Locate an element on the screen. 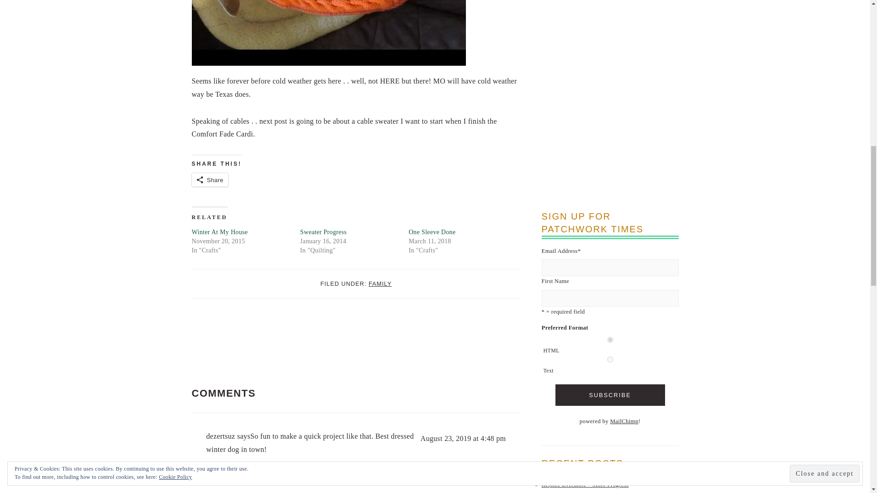  FAMILY is located at coordinates (380, 283).